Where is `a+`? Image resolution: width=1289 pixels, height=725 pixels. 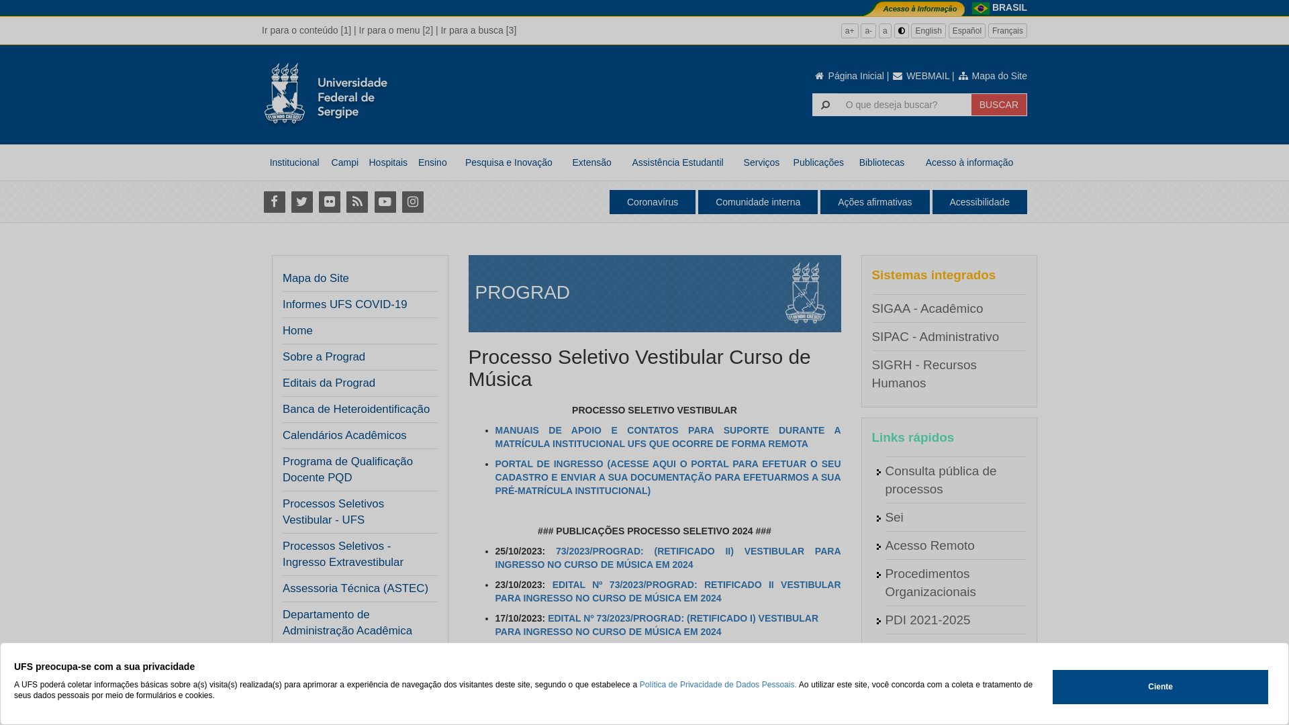
a+ is located at coordinates (850, 31).